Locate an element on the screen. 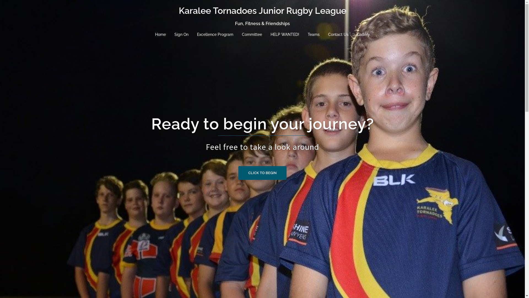  Karalee Tornadoes Junior Rugby League is located at coordinates (262, 10).